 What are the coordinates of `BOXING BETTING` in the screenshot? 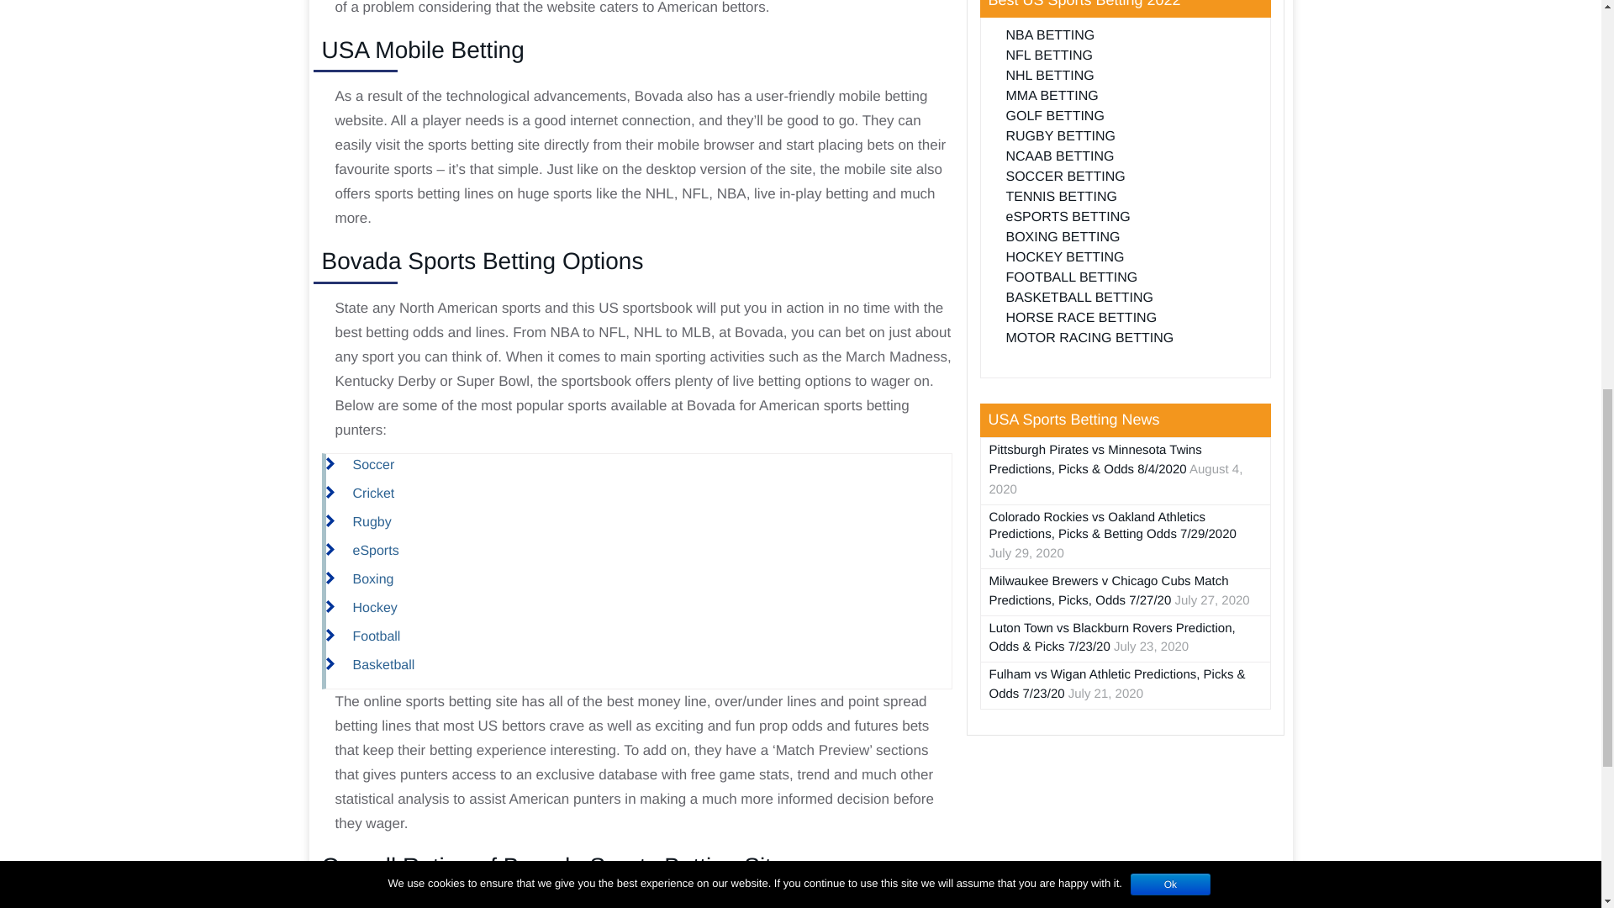 It's located at (1063, 237).